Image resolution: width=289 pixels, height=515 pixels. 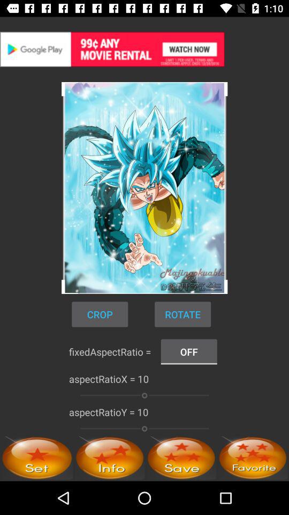 I want to click on save button, so click(x=181, y=458).